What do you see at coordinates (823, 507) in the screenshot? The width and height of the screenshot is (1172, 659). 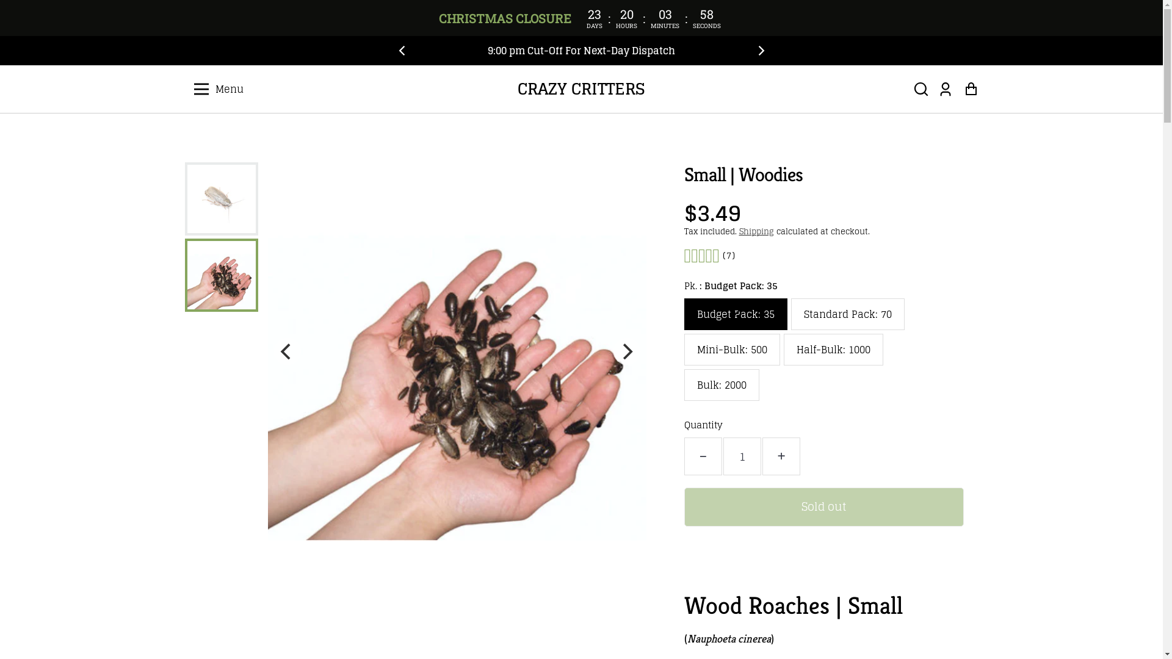 I see `Sold out` at bounding box center [823, 507].